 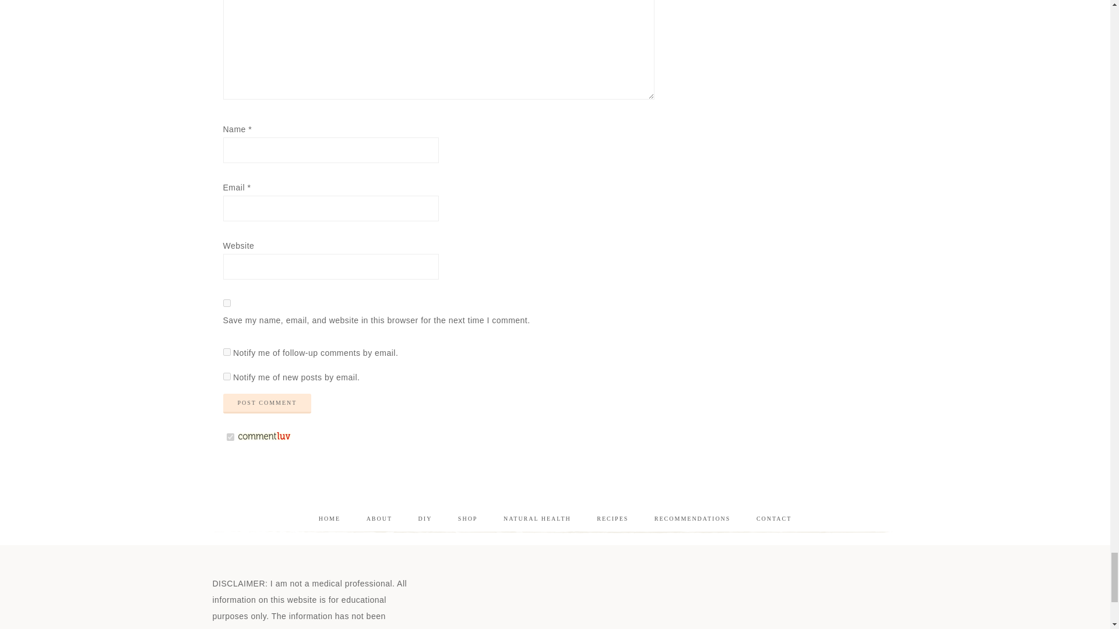 I want to click on on, so click(x=230, y=437).